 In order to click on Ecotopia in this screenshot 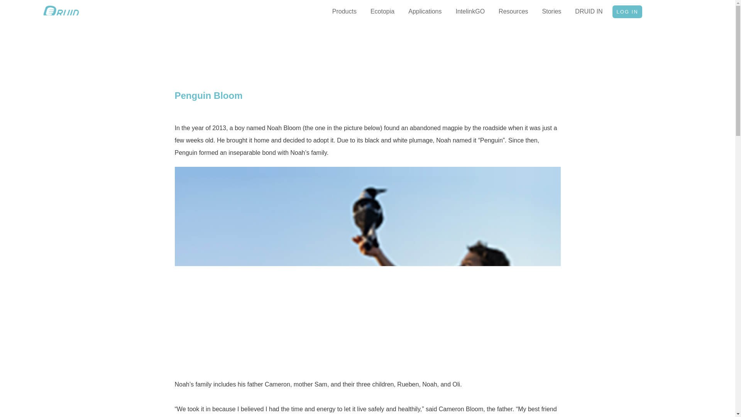, I will do `click(382, 12)`.